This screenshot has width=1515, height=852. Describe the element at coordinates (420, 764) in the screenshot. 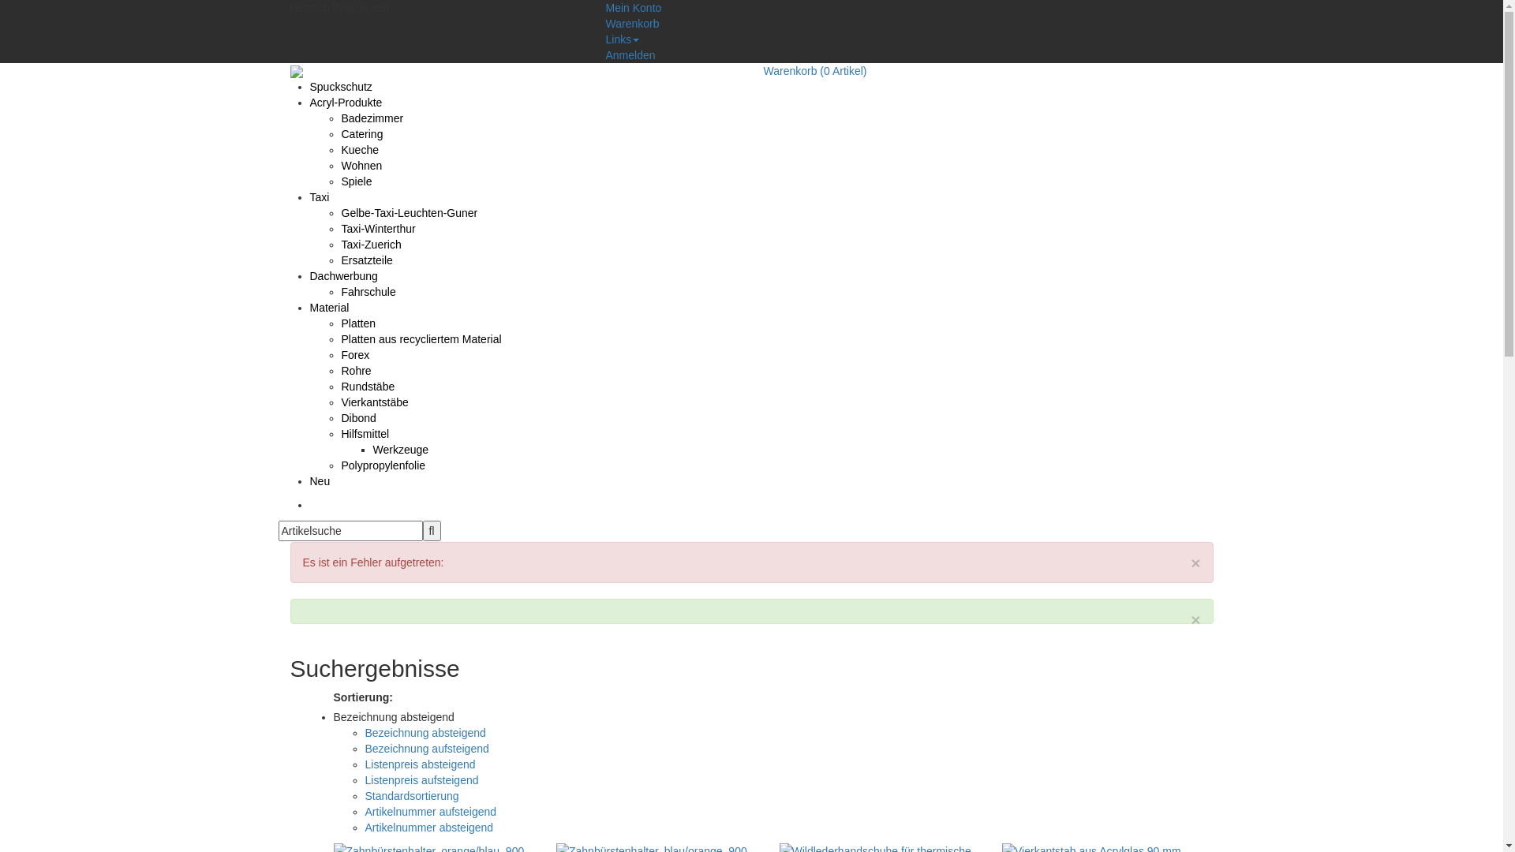

I see `Listenpreis absteigend` at that location.